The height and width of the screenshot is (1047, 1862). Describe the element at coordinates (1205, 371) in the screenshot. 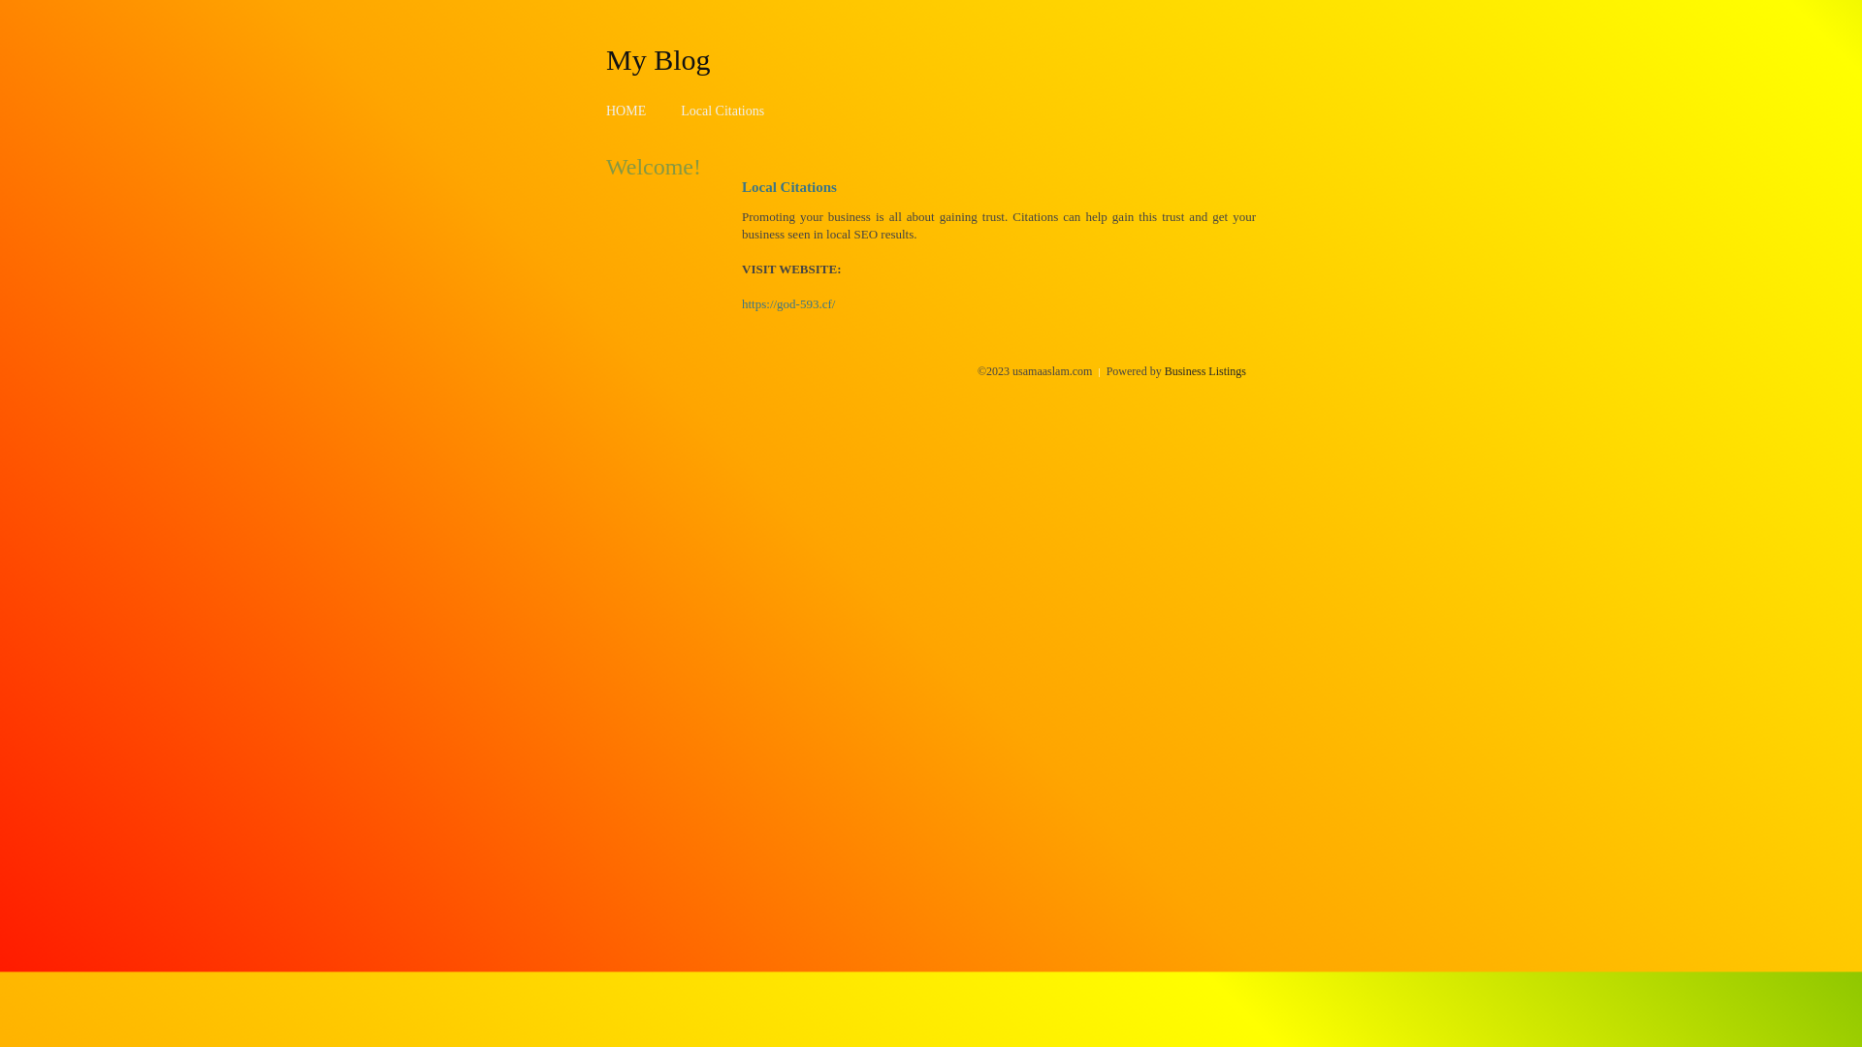

I see `Business Listings` at that location.